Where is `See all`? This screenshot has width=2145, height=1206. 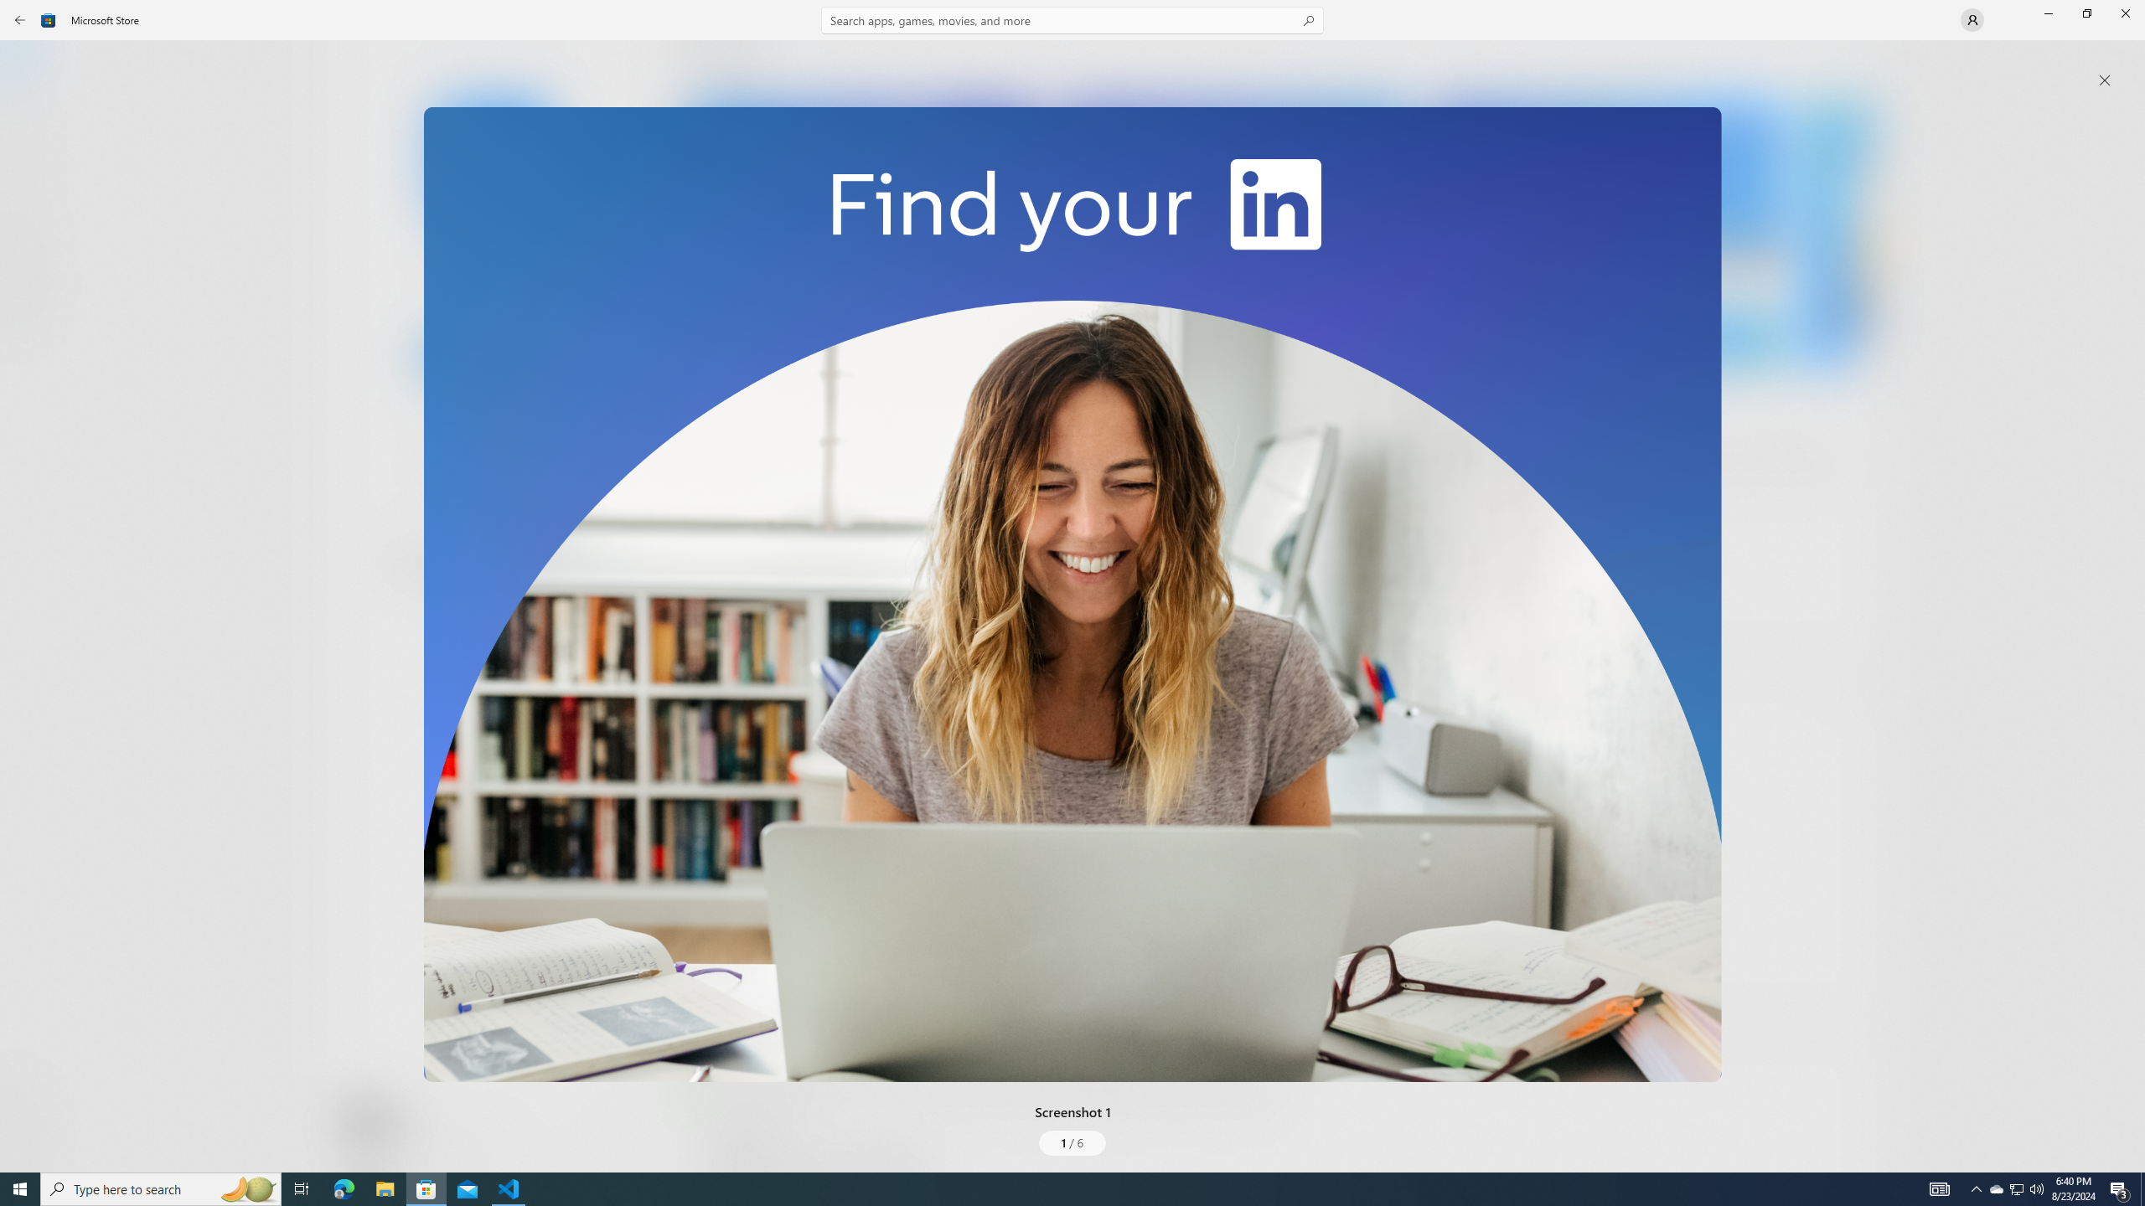 See all is located at coordinates (1848, 61).